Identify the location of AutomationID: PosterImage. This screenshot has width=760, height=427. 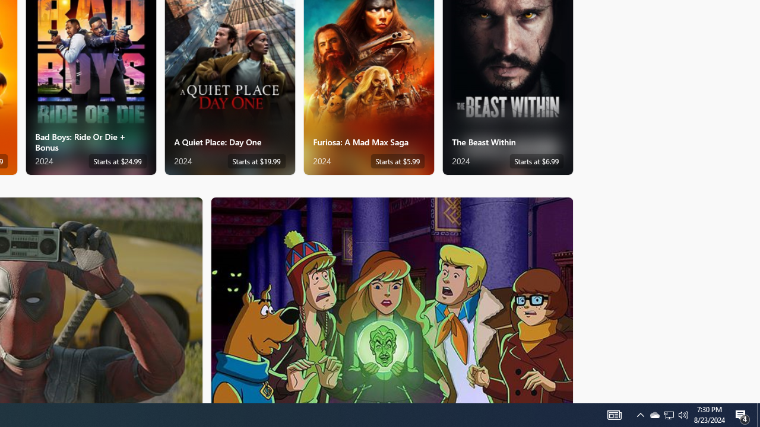
(391, 300).